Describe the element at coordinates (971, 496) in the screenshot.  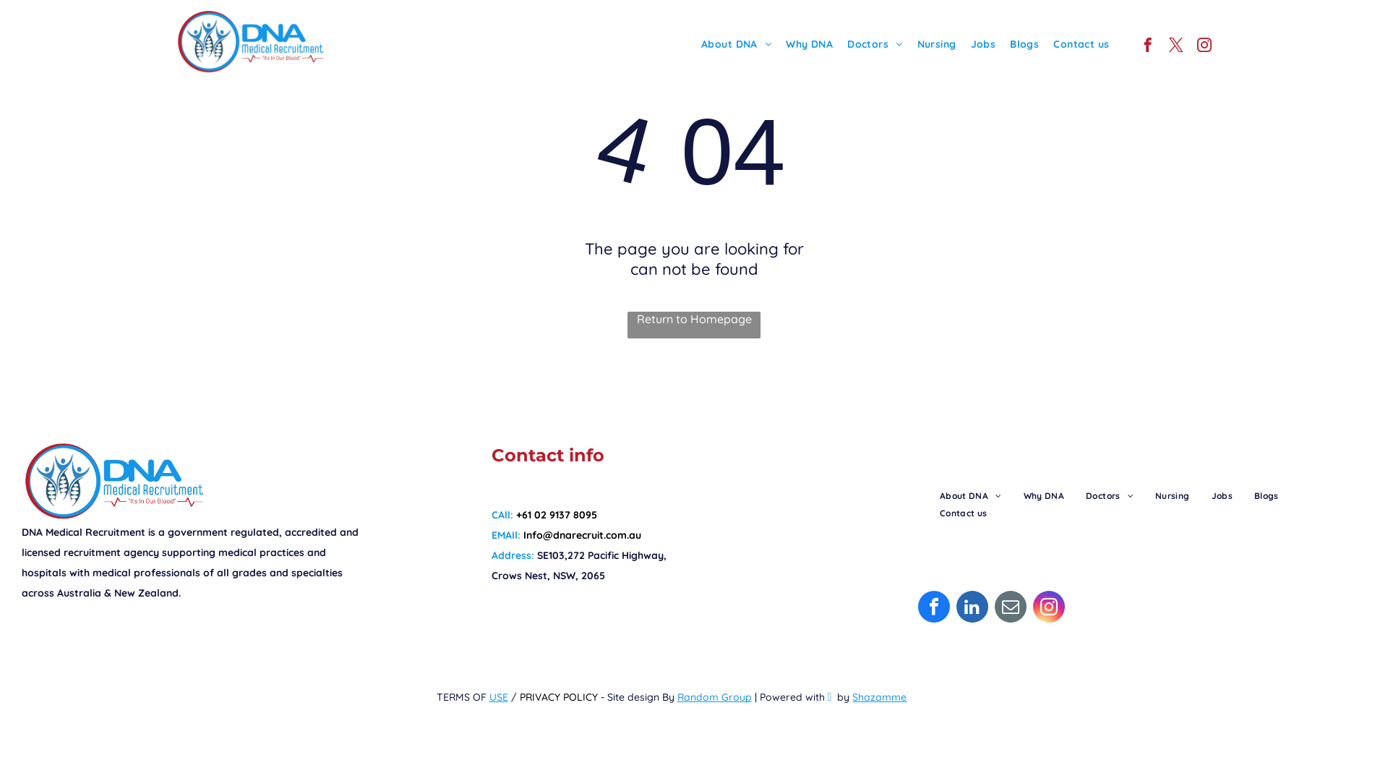
I see `About DNA` at that location.